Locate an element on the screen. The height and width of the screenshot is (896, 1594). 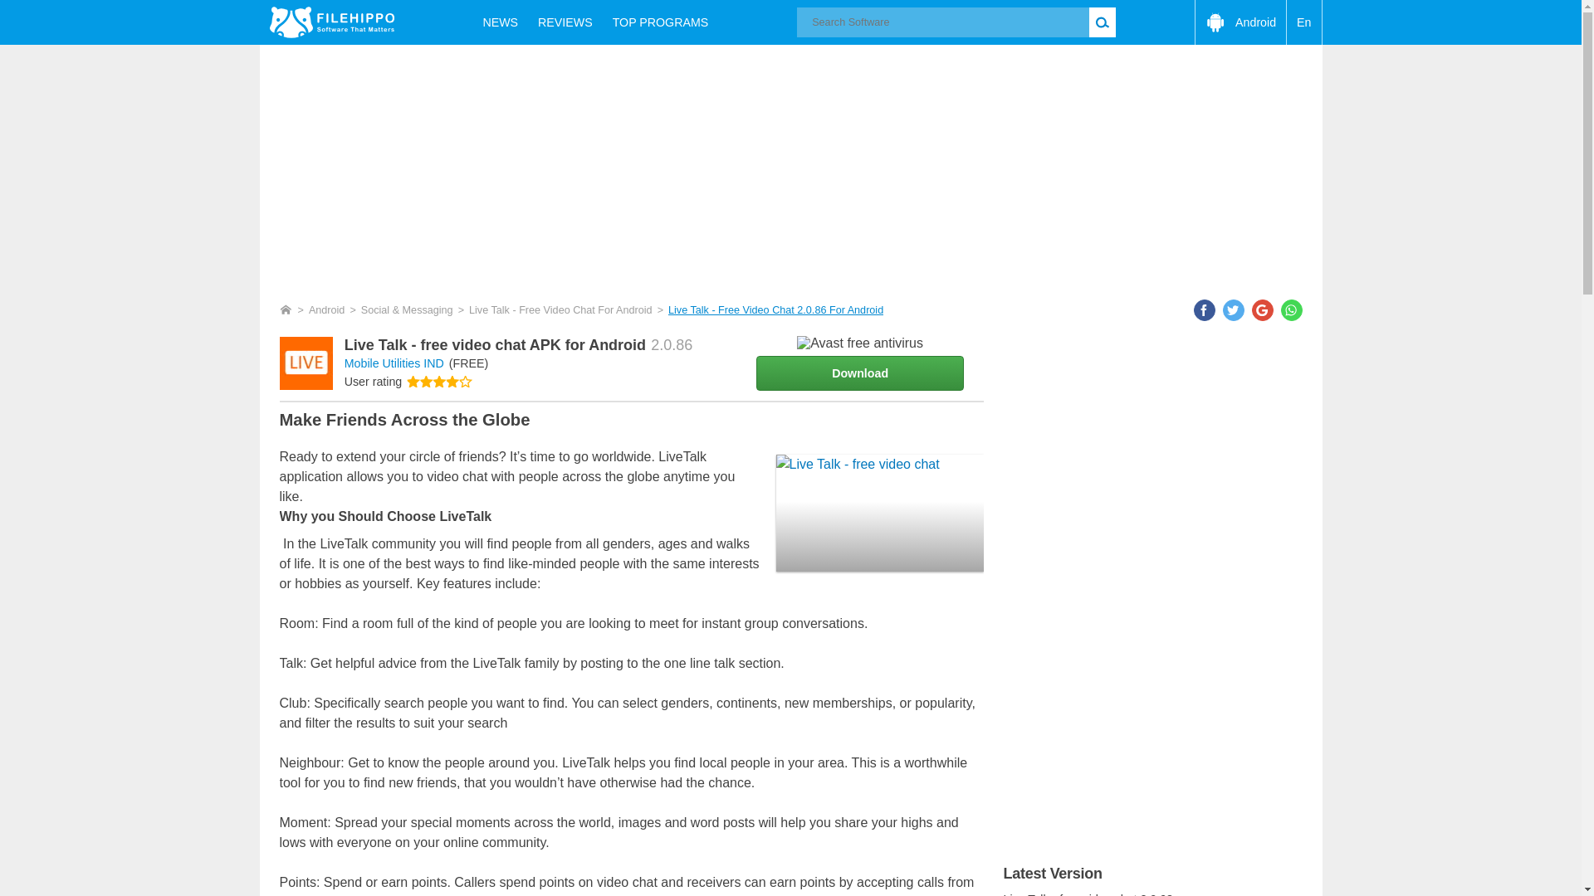
Live Talk - Free Video Chat For Android is located at coordinates (560, 310).